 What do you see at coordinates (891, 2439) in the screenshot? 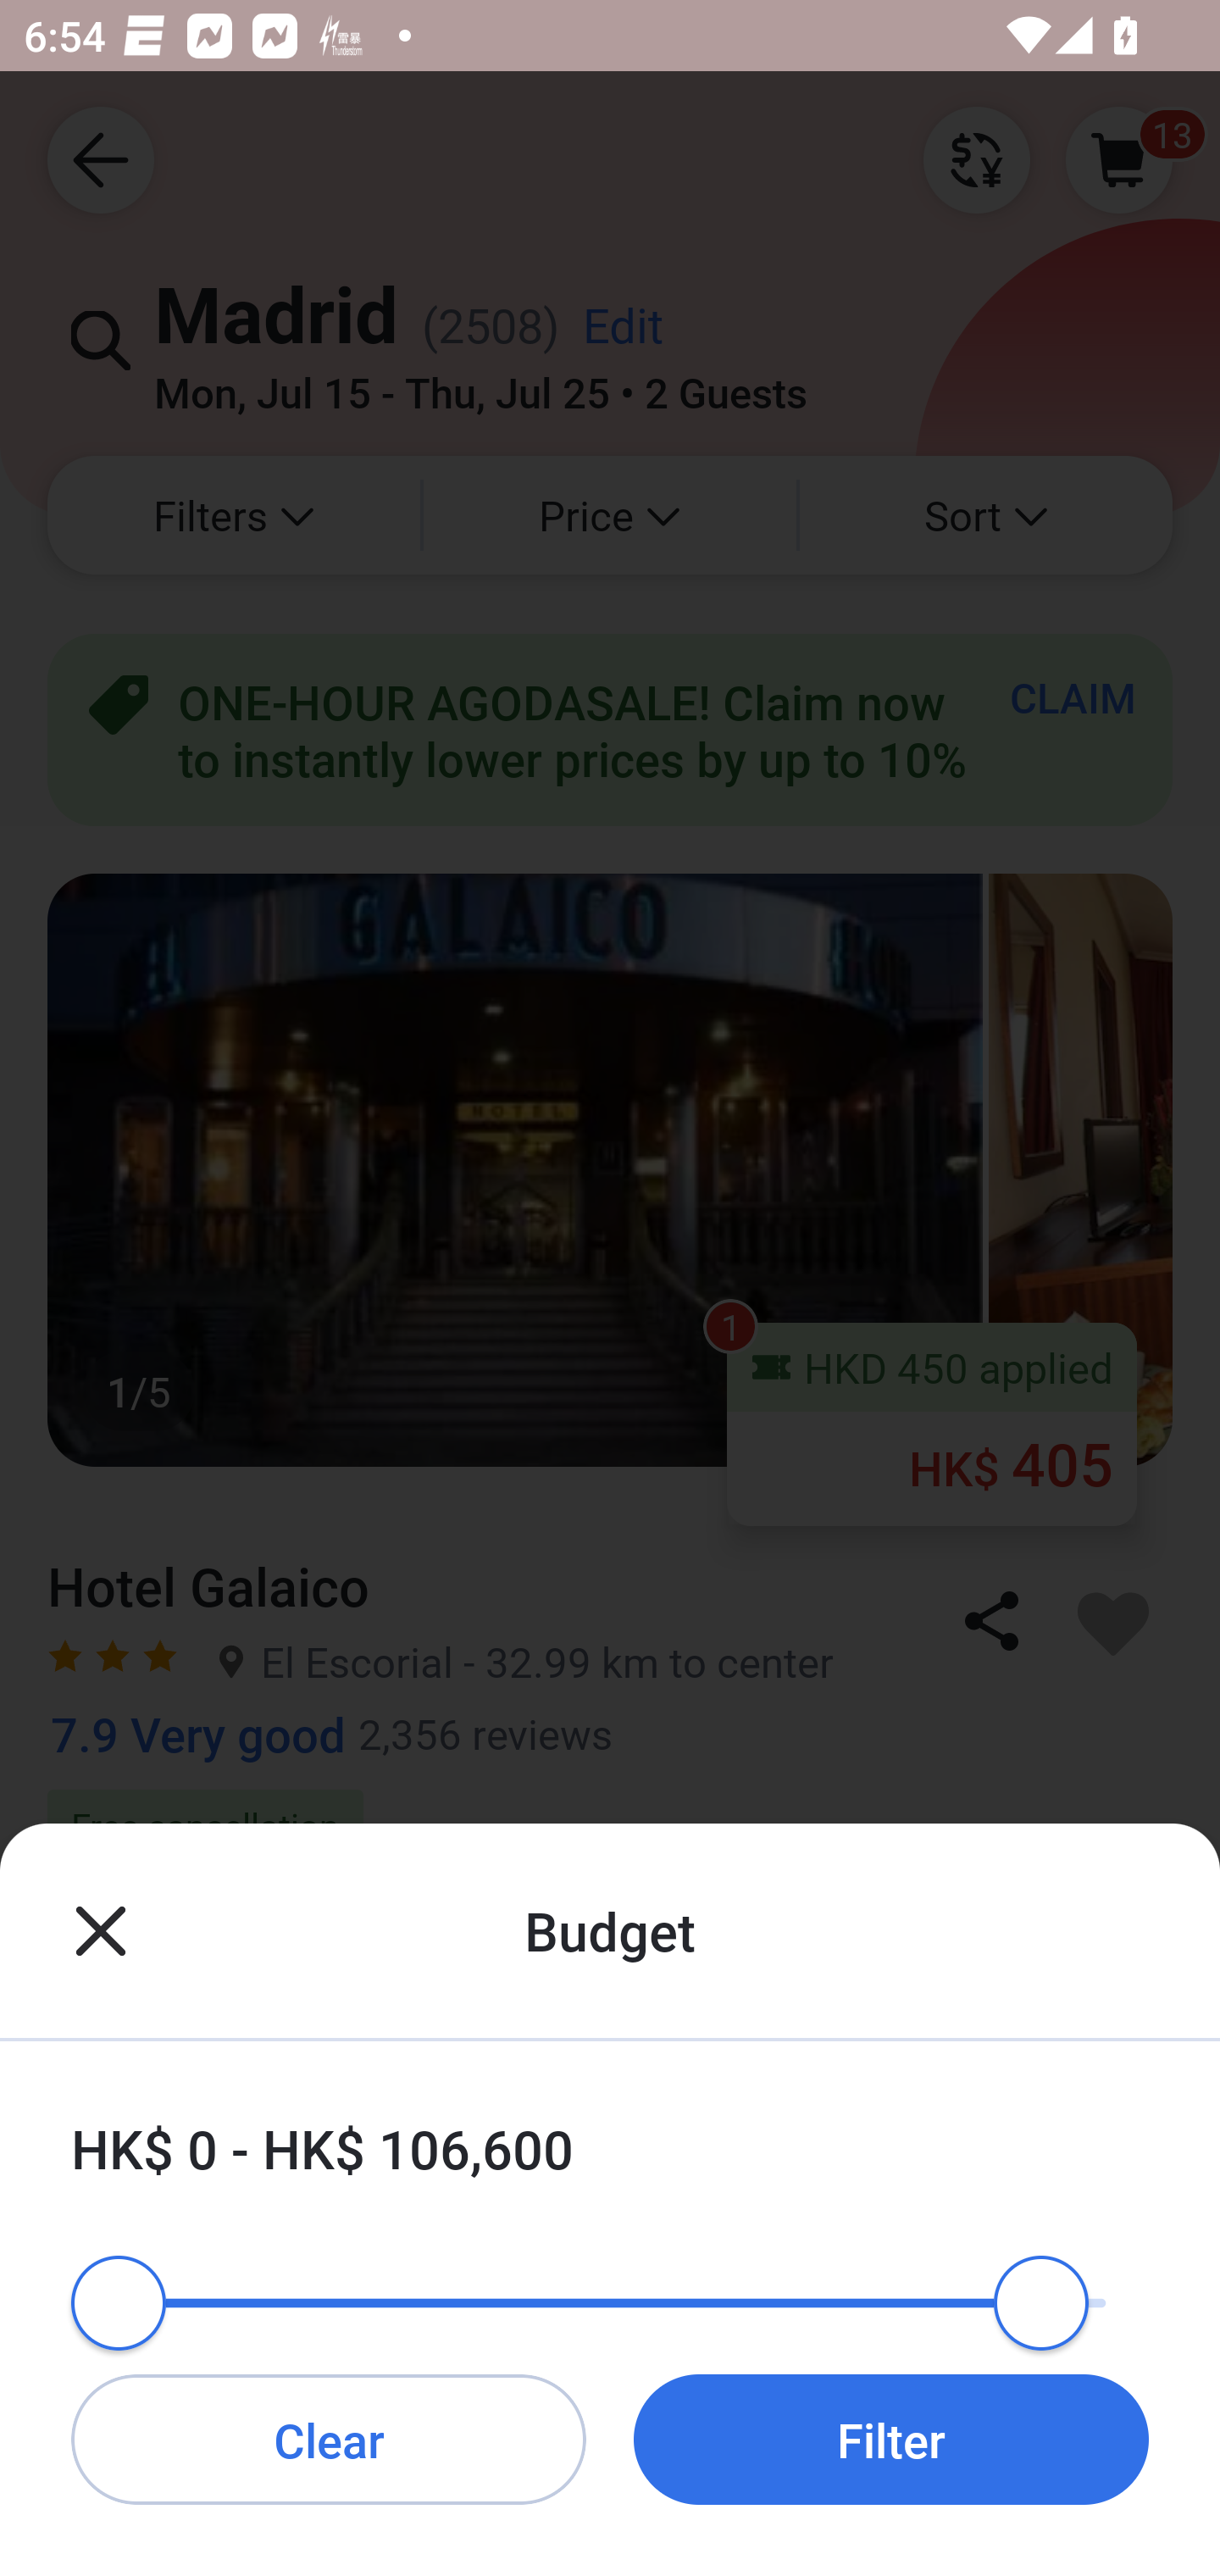
I see `Filter` at bounding box center [891, 2439].